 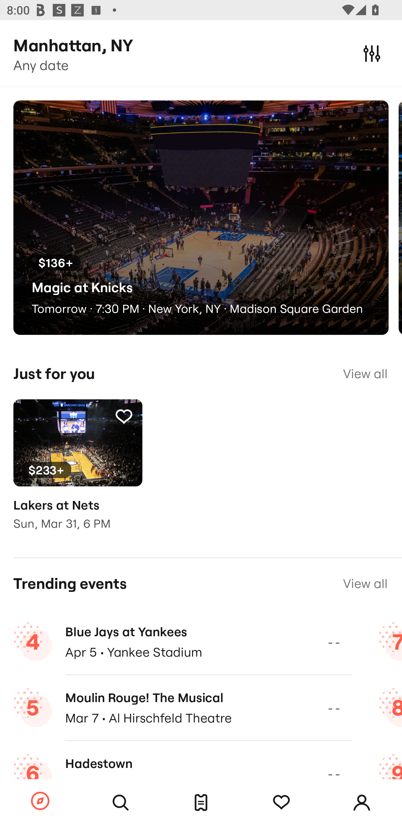 What do you see at coordinates (362, 803) in the screenshot?
I see `Account` at bounding box center [362, 803].